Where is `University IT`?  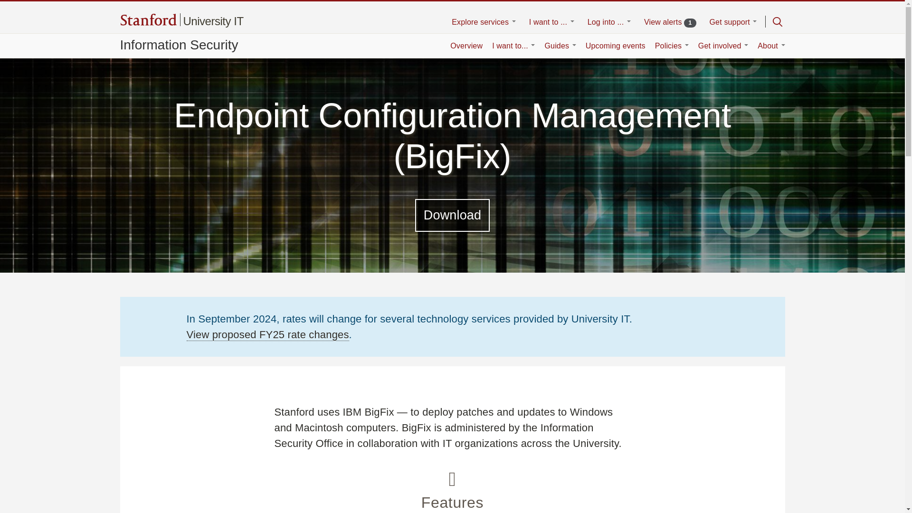
University IT is located at coordinates (213, 21).